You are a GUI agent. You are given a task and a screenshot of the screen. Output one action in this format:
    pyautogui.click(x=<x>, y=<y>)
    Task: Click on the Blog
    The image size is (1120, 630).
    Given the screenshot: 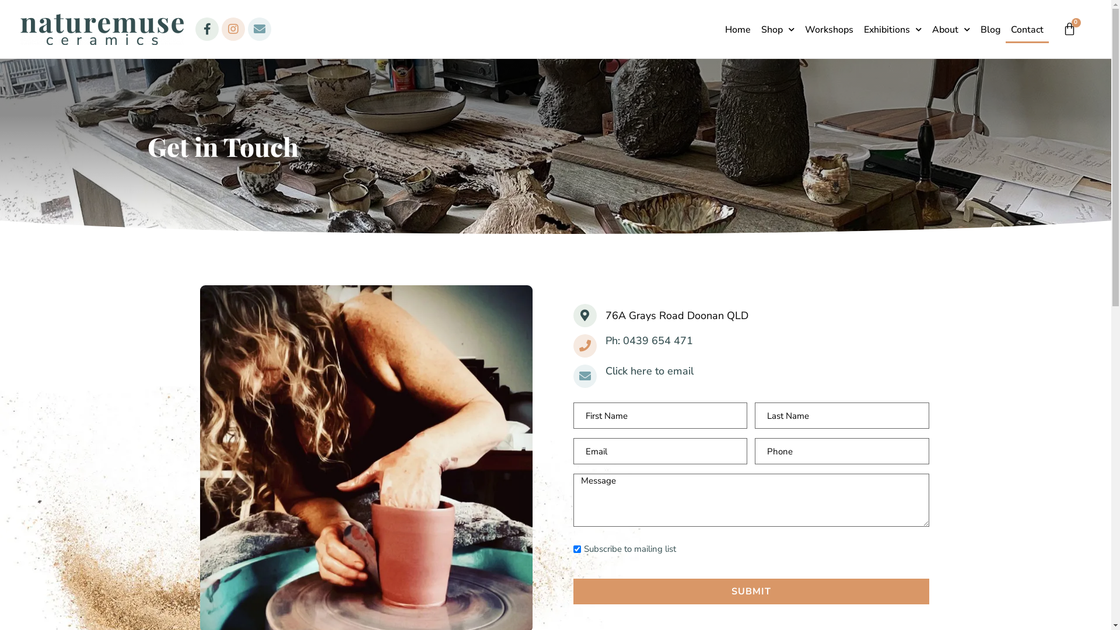 What is the action you would take?
    pyautogui.click(x=991, y=30)
    